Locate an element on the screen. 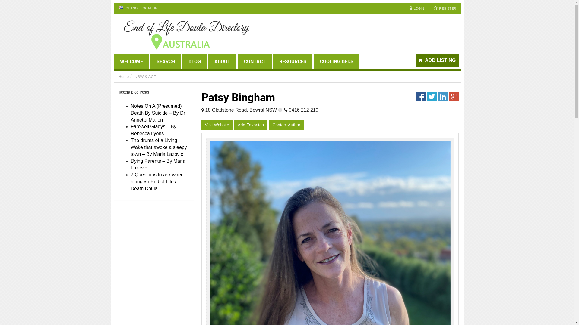  RESOURCES is located at coordinates (293, 62).